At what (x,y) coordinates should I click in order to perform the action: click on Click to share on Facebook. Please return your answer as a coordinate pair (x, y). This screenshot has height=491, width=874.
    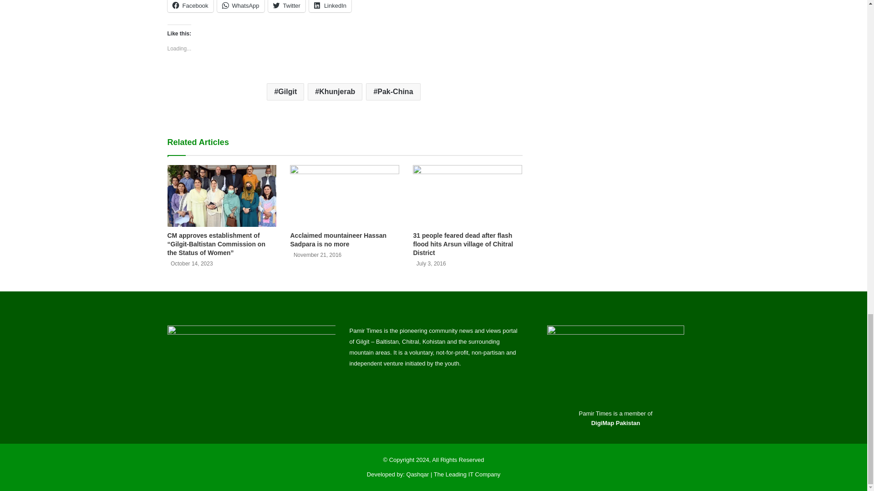
    Looking at the image, I should click on (190, 6).